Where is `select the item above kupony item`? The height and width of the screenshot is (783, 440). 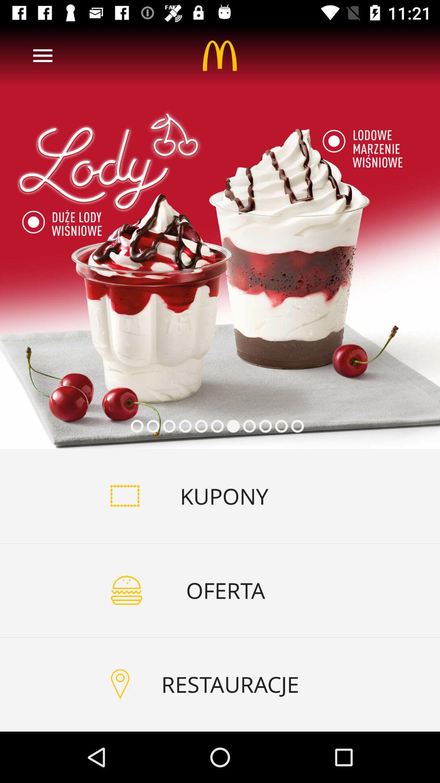 select the item above kupony item is located at coordinates (220, 237).